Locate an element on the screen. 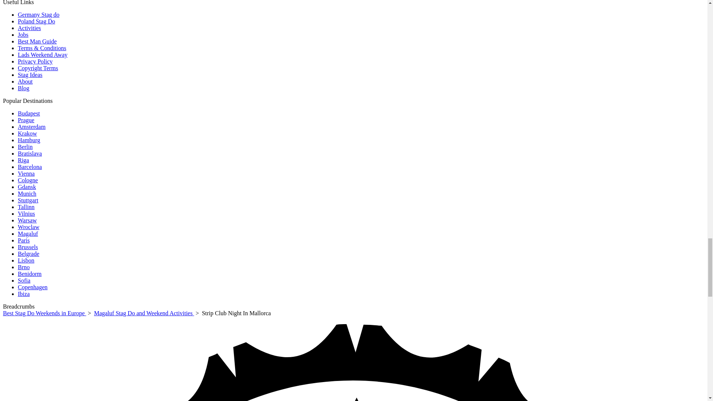  Vienna Stag Do is located at coordinates (26, 174).